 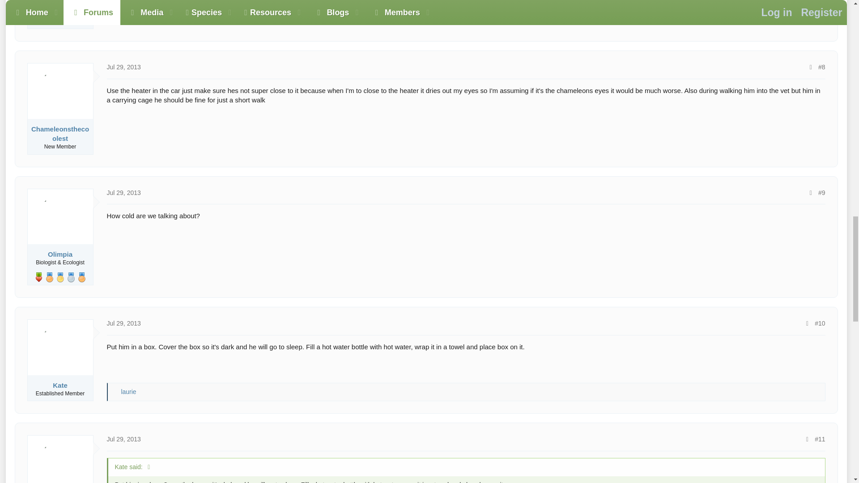 What do you see at coordinates (123, 439) in the screenshot?
I see `Jul 29, 2013 at 1:03 PM` at bounding box center [123, 439].